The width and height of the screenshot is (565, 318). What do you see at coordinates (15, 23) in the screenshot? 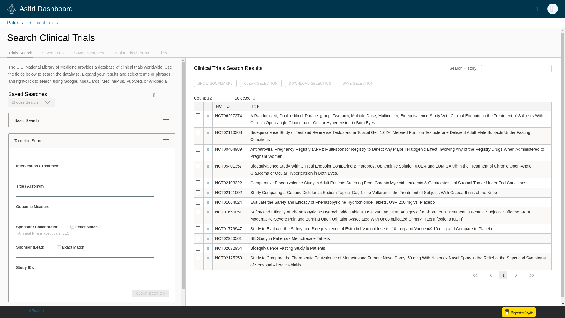
I see `Patents` at bounding box center [15, 23].